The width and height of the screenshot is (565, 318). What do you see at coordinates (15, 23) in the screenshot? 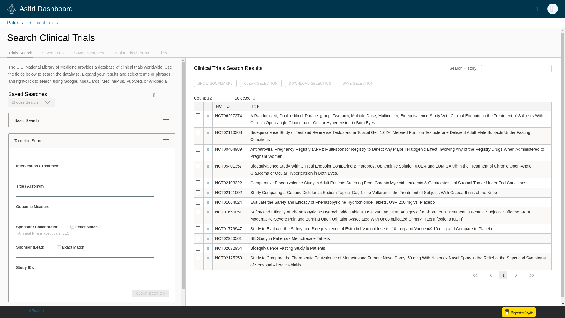
I see `Patents` at bounding box center [15, 23].